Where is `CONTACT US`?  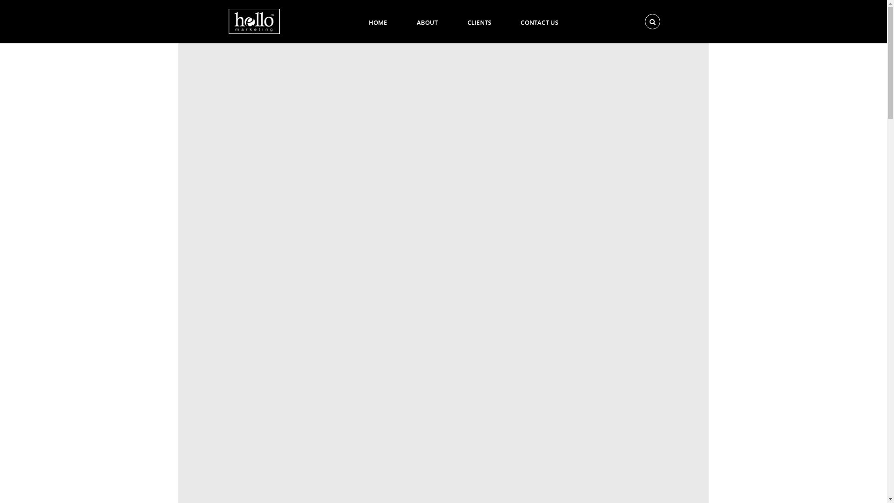
CONTACT US is located at coordinates (539, 21).